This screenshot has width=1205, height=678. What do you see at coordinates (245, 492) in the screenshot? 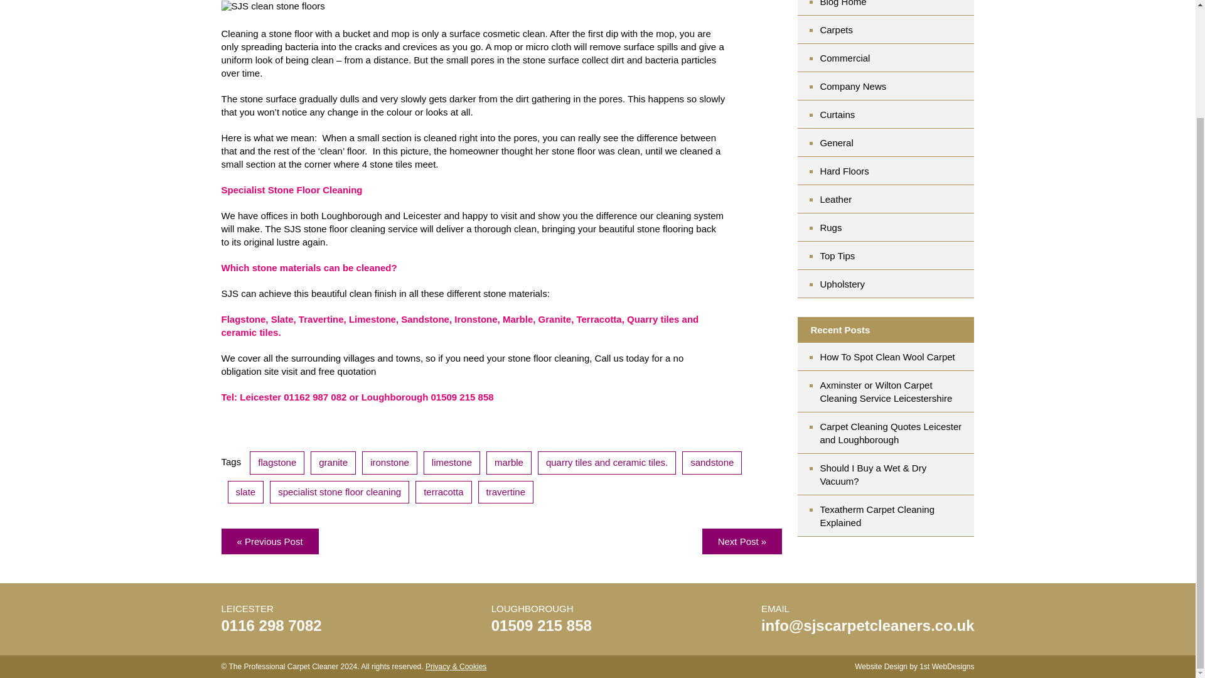
I see `slate` at bounding box center [245, 492].